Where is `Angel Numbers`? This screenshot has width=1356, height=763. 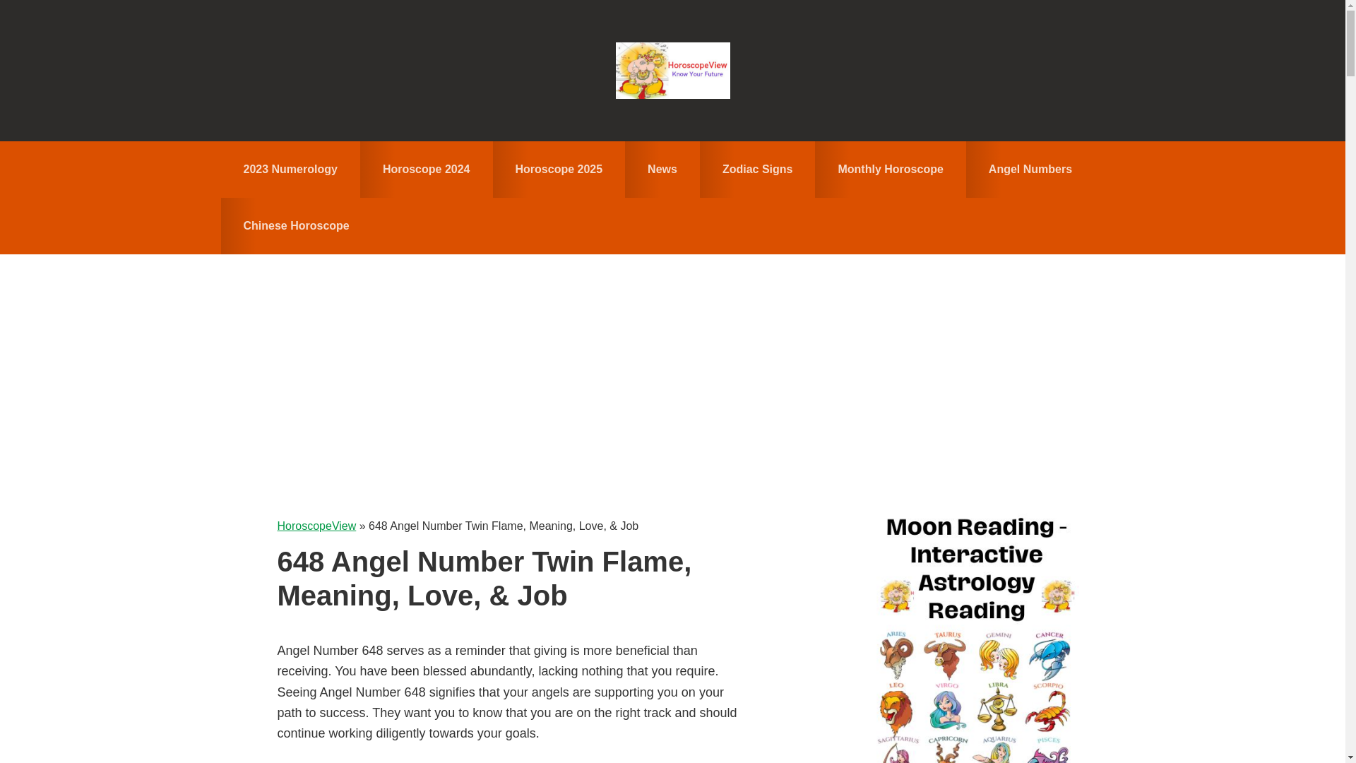 Angel Numbers is located at coordinates (1030, 169).